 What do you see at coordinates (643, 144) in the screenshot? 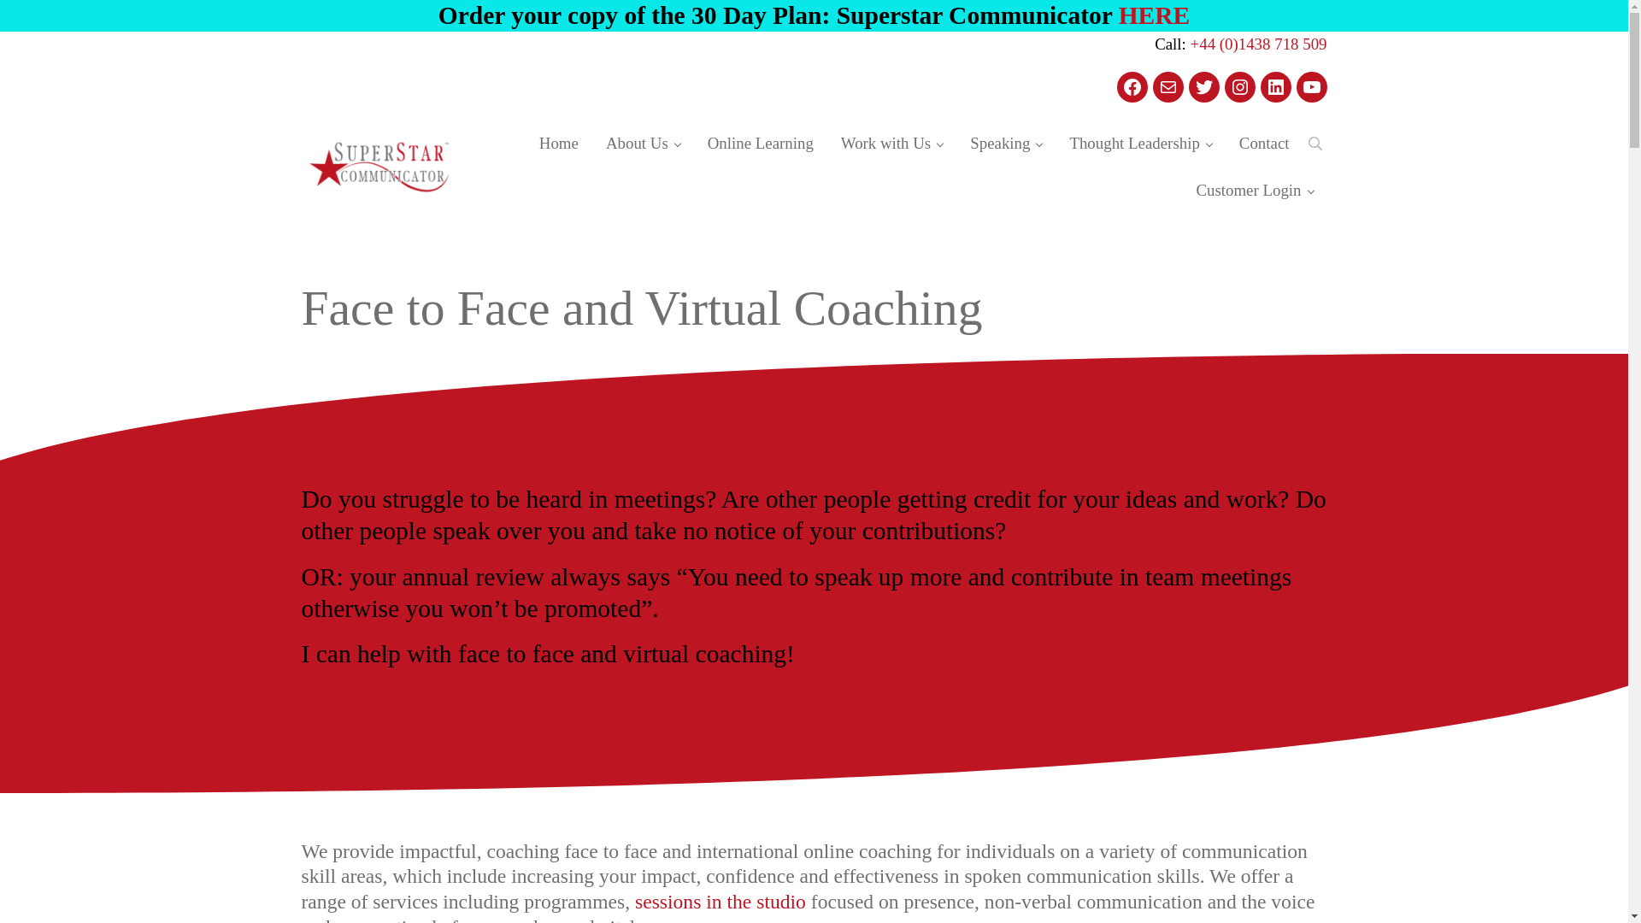
I see `About Us` at bounding box center [643, 144].